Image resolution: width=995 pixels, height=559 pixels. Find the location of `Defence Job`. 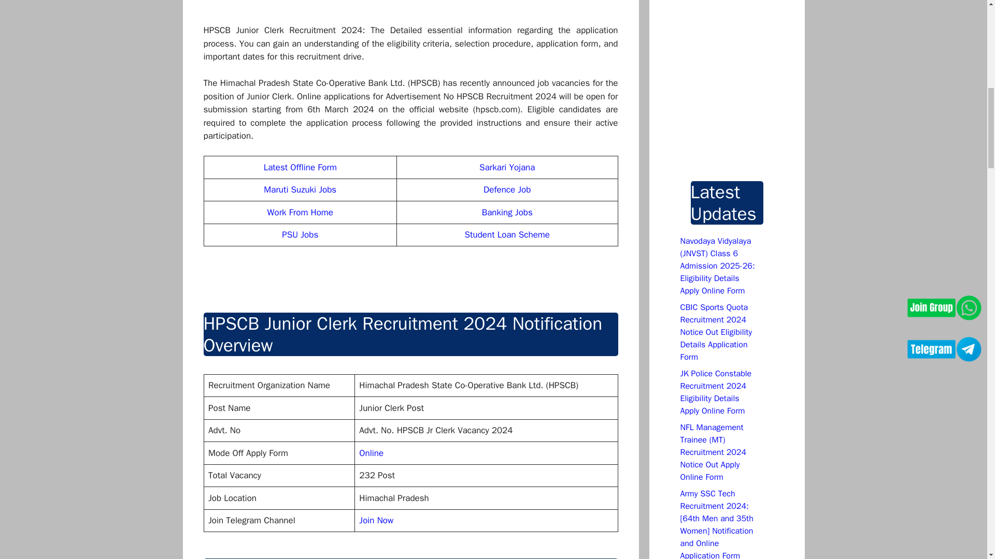

Defence Job is located at coordinates (507, 189).